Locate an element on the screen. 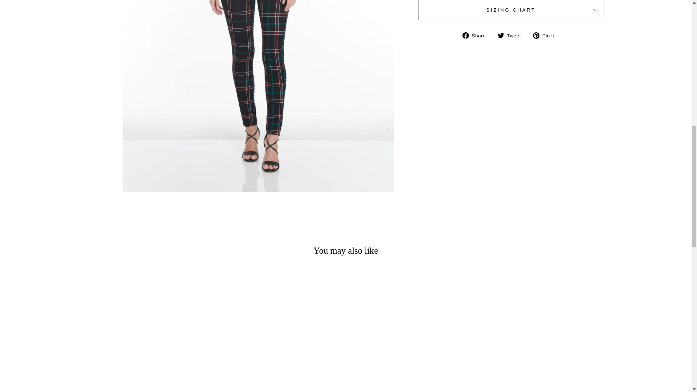 The image size is (697, 392). twitter is located at coordinates (501, 35).